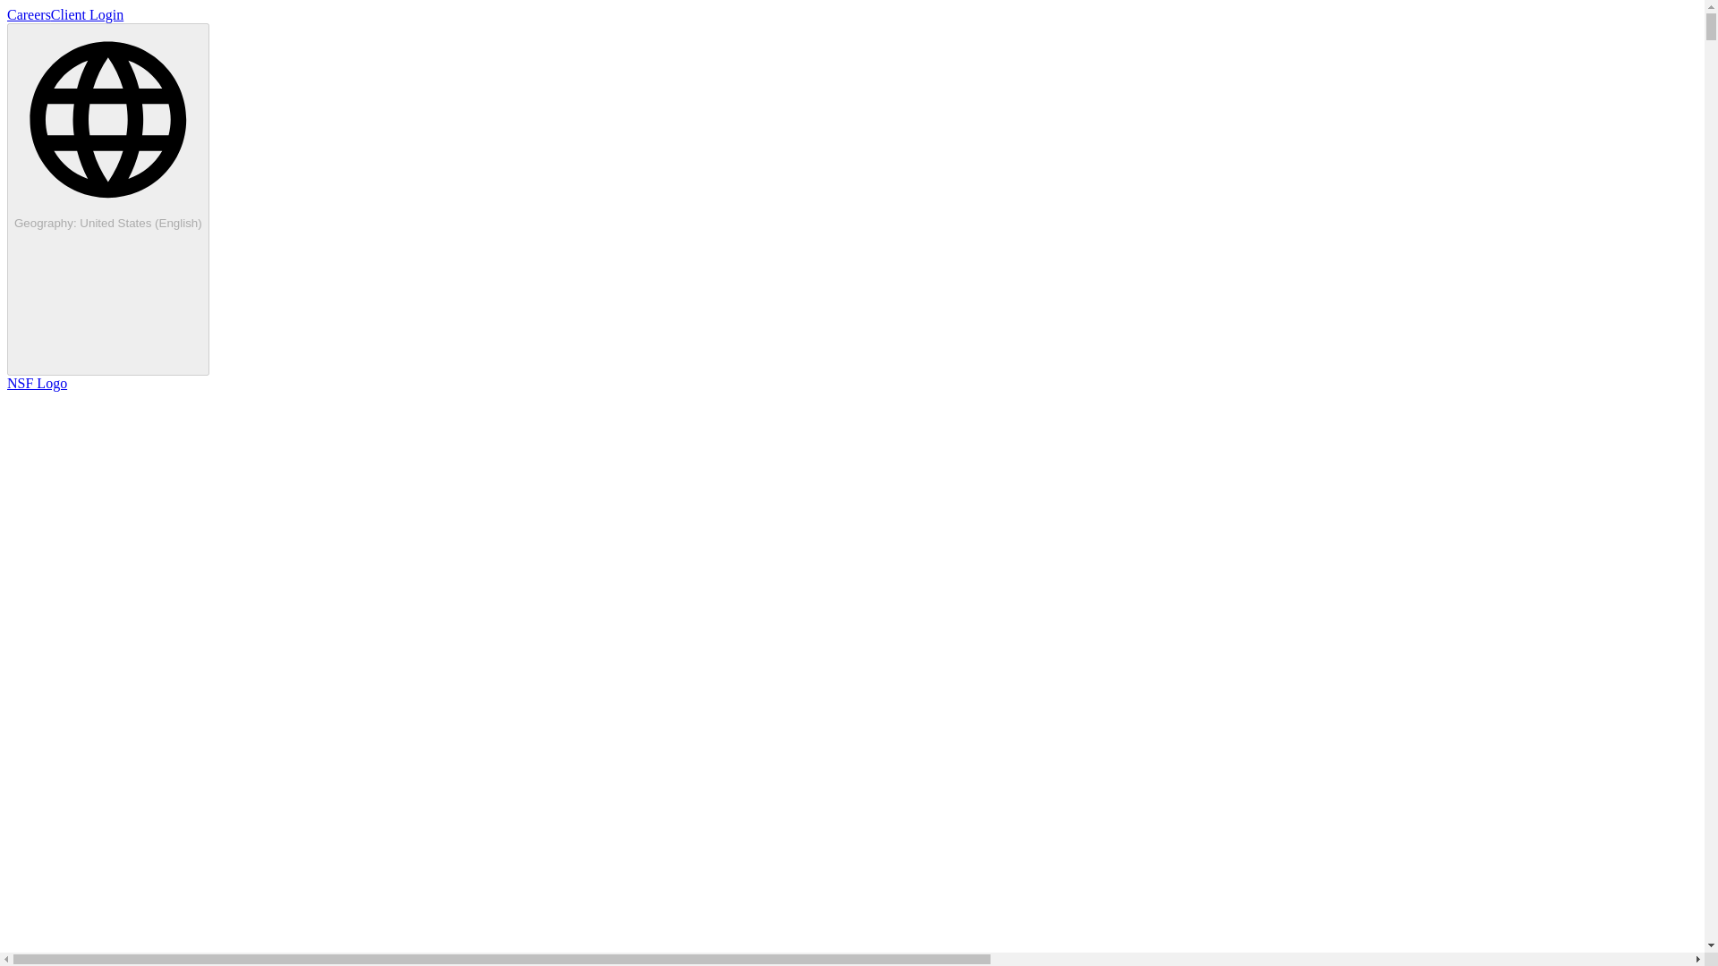 This screenshot has height=966, width=1718. What do you see at coordinates (29, 14) in the screenshot?
I see `Careers` at bounding box center [29, 14].